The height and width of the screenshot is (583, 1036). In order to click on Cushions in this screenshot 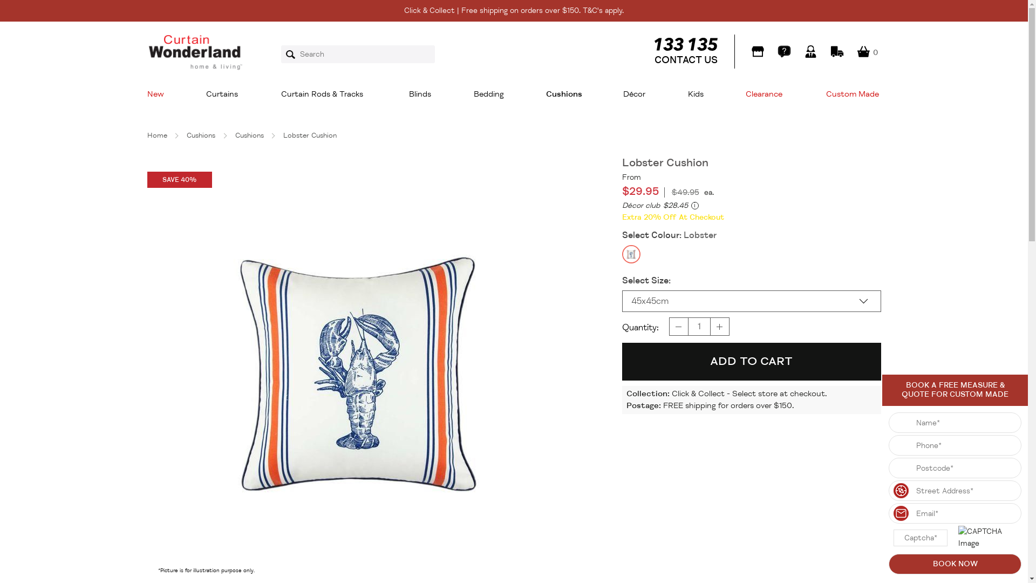, I will do `click(563, 94)`.